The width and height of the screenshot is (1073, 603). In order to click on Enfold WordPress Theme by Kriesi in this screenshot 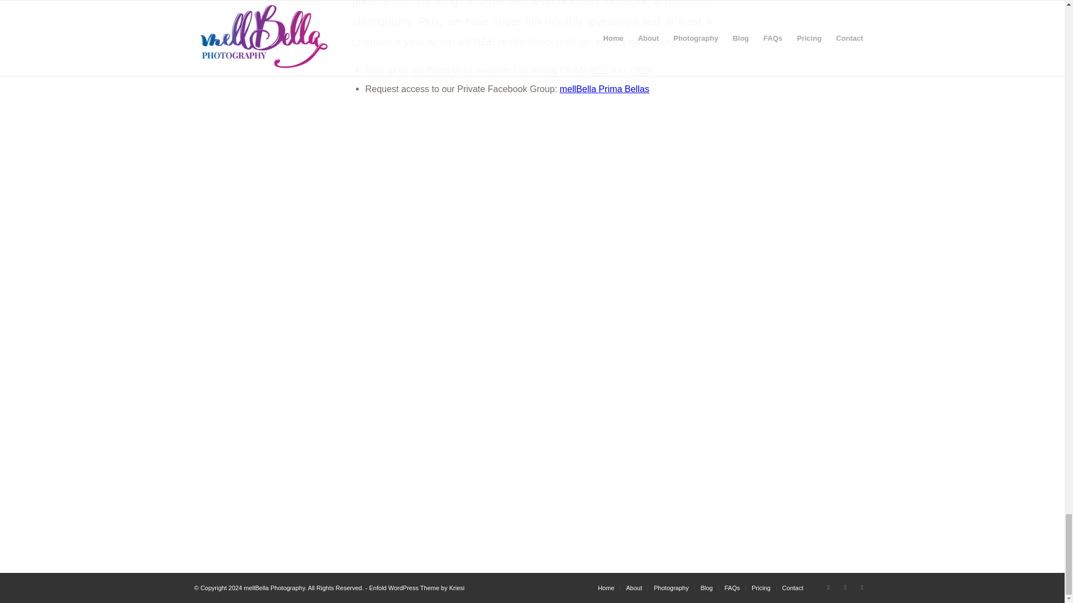, I will do `click(417, 587)`.